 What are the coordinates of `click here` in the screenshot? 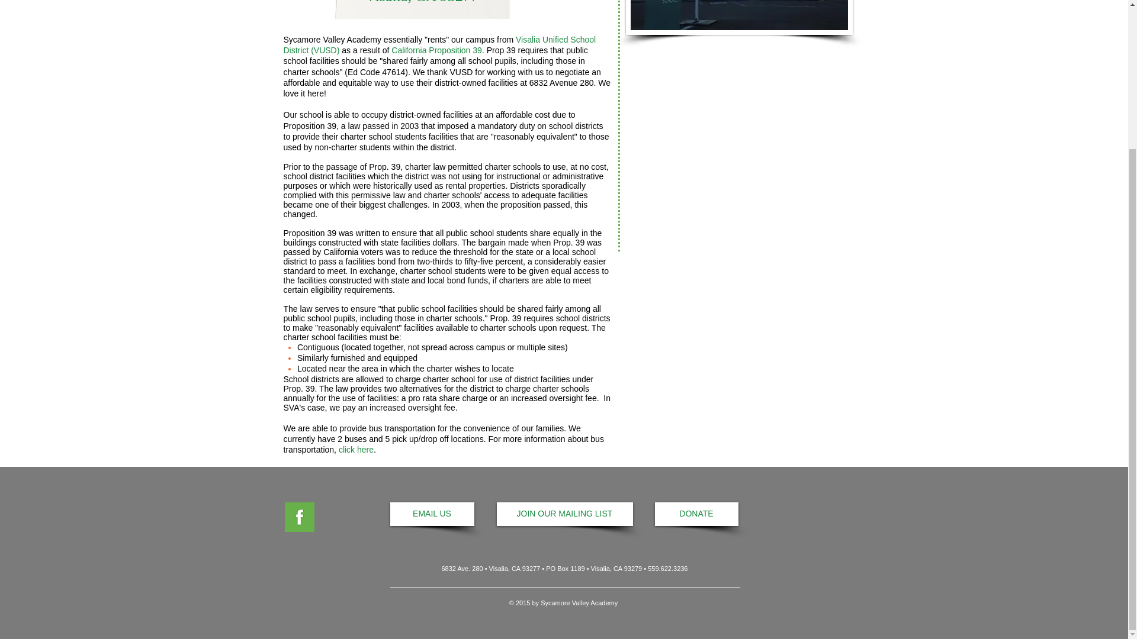 It's located at (356, 449).